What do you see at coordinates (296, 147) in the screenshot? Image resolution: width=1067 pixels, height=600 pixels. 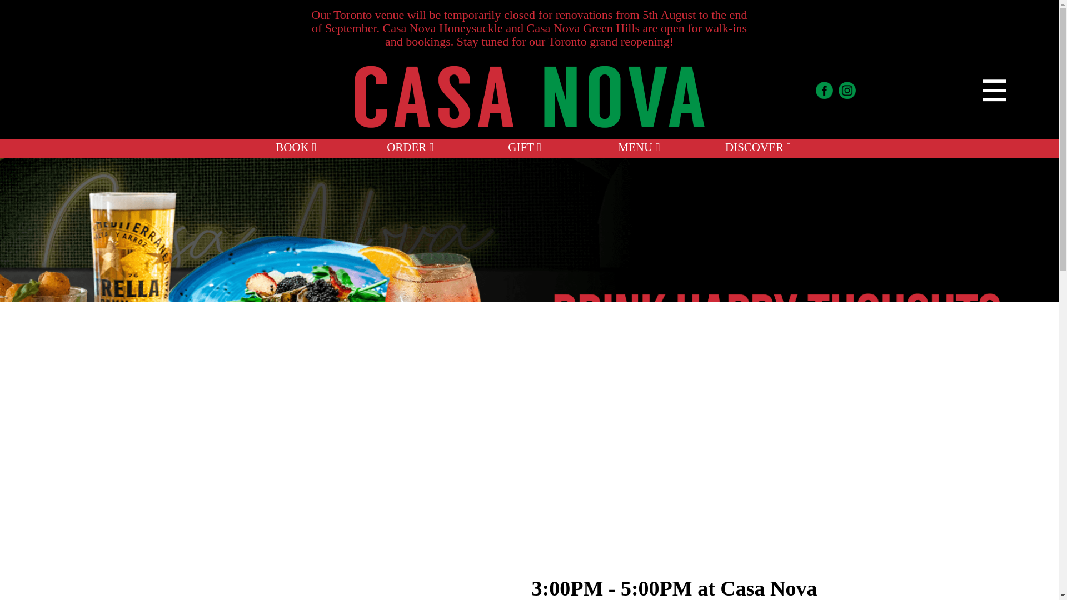 I see `BOOK` at bounding box center [296, 147].